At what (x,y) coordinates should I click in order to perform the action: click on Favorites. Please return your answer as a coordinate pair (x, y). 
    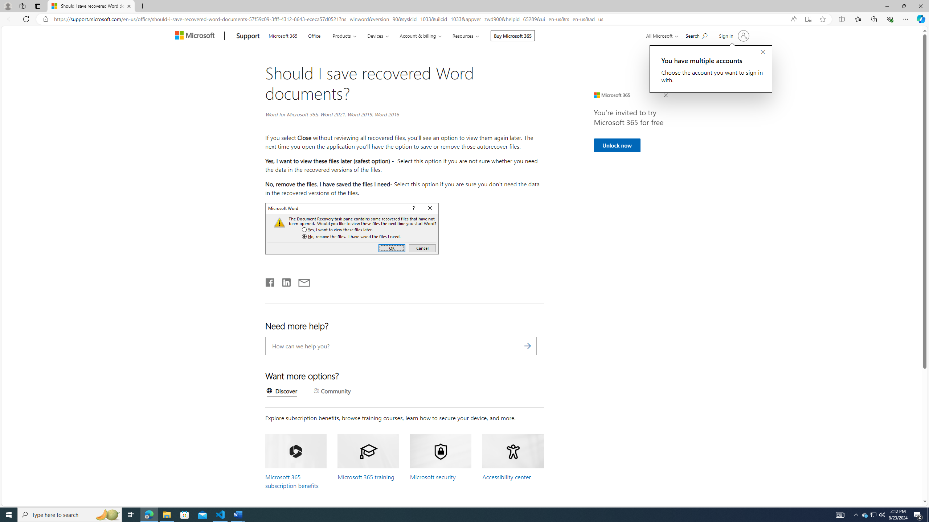
    Looking at the image, I should click on (858, 19).